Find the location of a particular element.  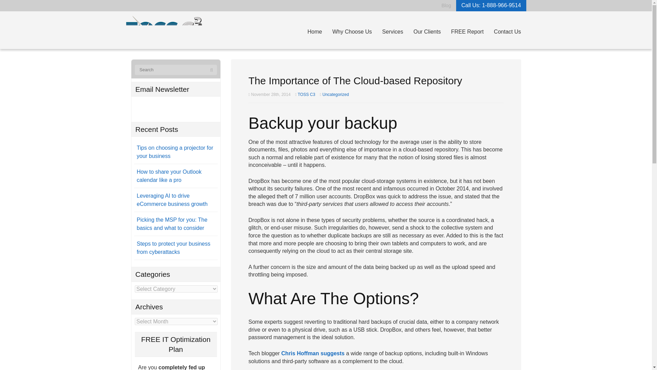

Tips on choosing a projector for your business is located at coordinates (175, 152).